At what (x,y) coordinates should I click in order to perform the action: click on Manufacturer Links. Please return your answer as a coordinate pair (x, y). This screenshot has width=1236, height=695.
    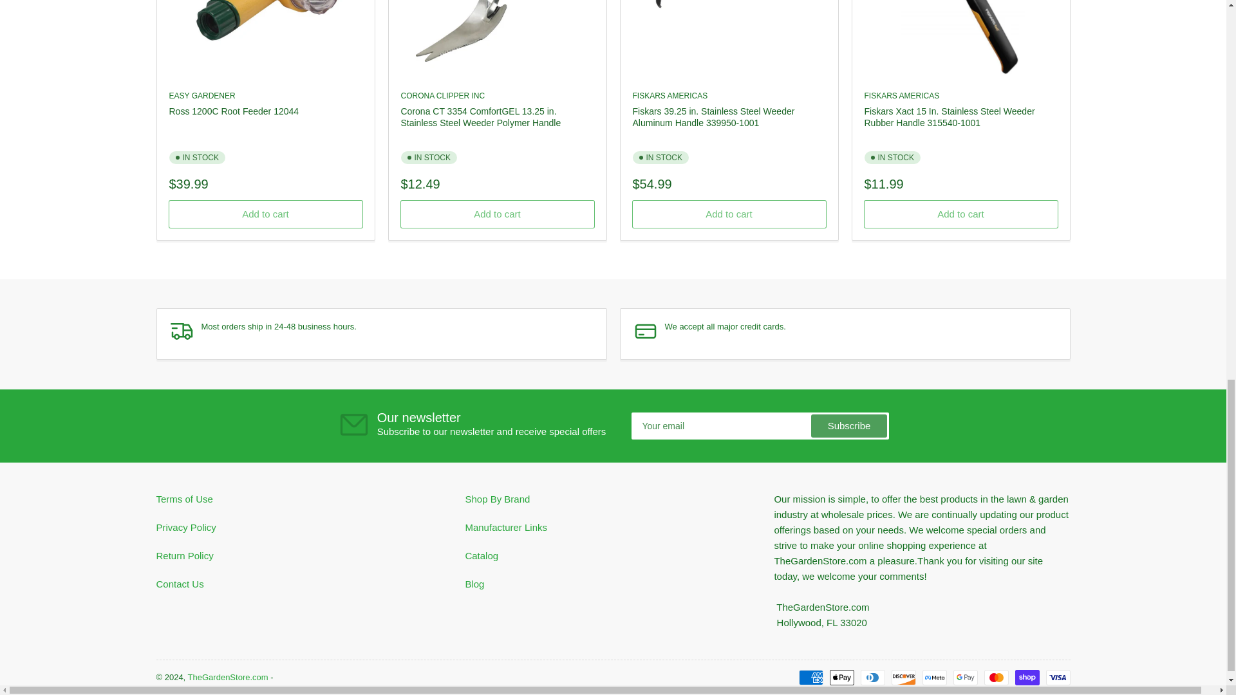
    Looking at the image, I should click on (506, 528).